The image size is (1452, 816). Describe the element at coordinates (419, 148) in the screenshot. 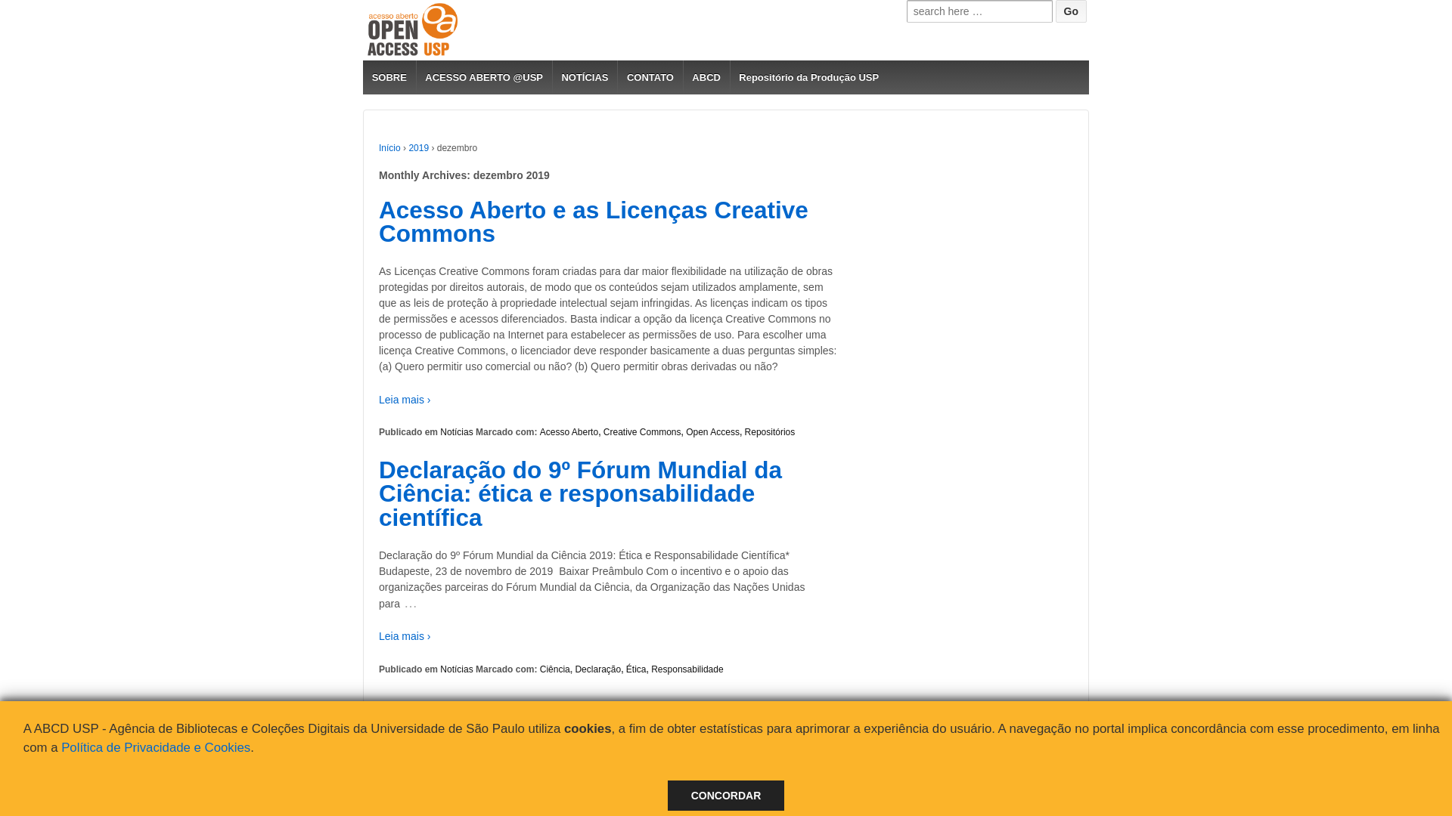

I see `2019` at that location.